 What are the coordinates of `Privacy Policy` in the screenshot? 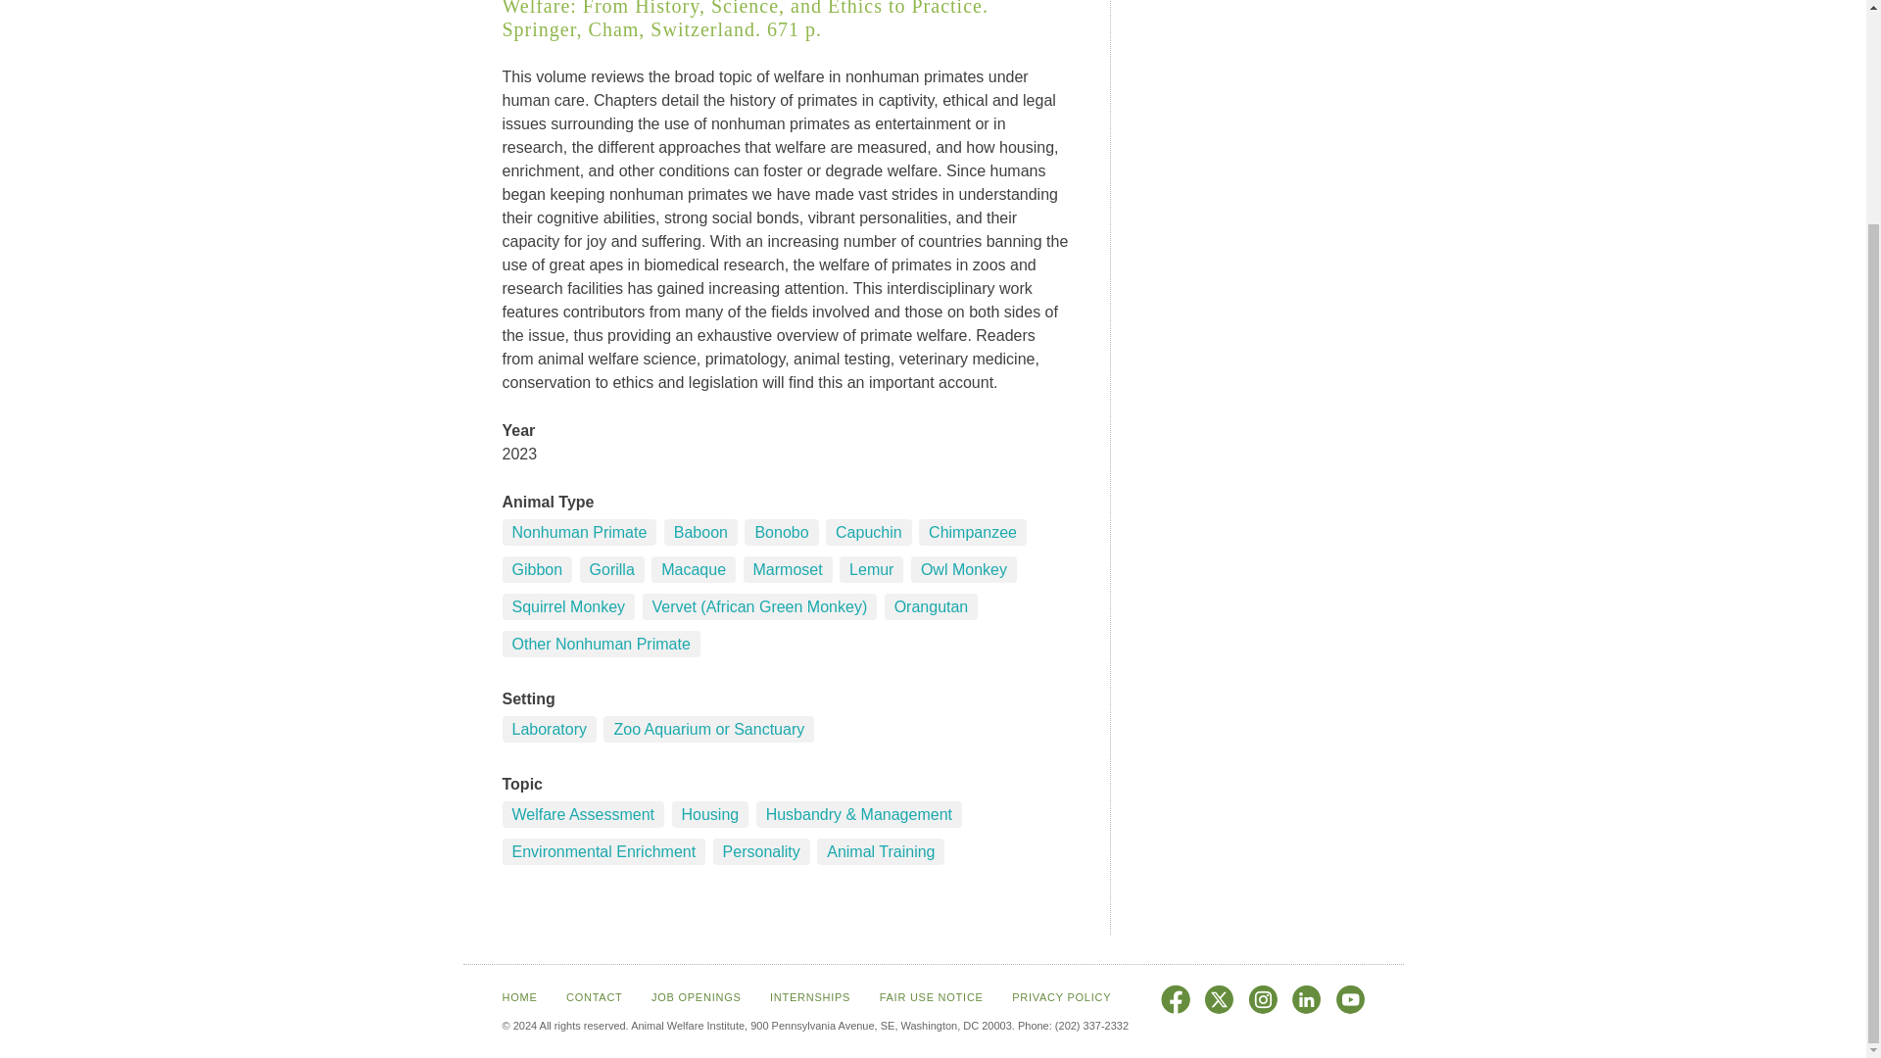 It's located at (1061, 996).